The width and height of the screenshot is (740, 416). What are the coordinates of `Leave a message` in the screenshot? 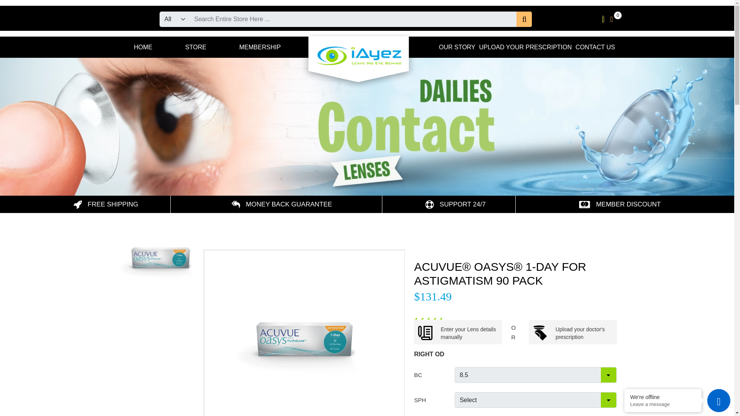 It's located at (663, 404).